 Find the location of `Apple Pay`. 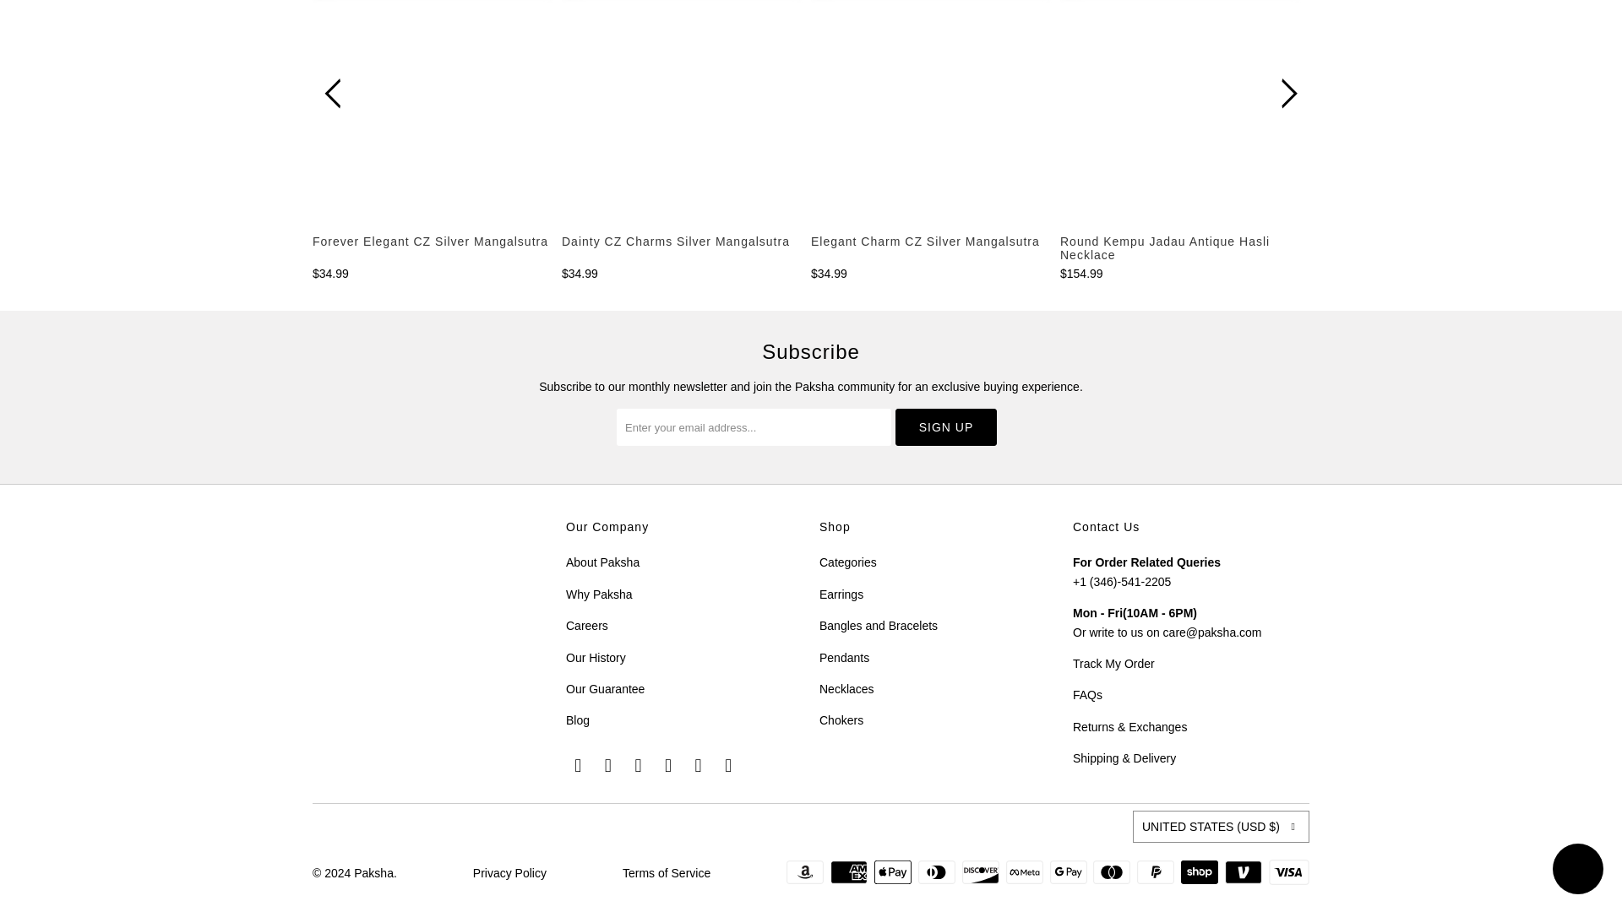

Apple Pay is located at coordinates (894, 871).